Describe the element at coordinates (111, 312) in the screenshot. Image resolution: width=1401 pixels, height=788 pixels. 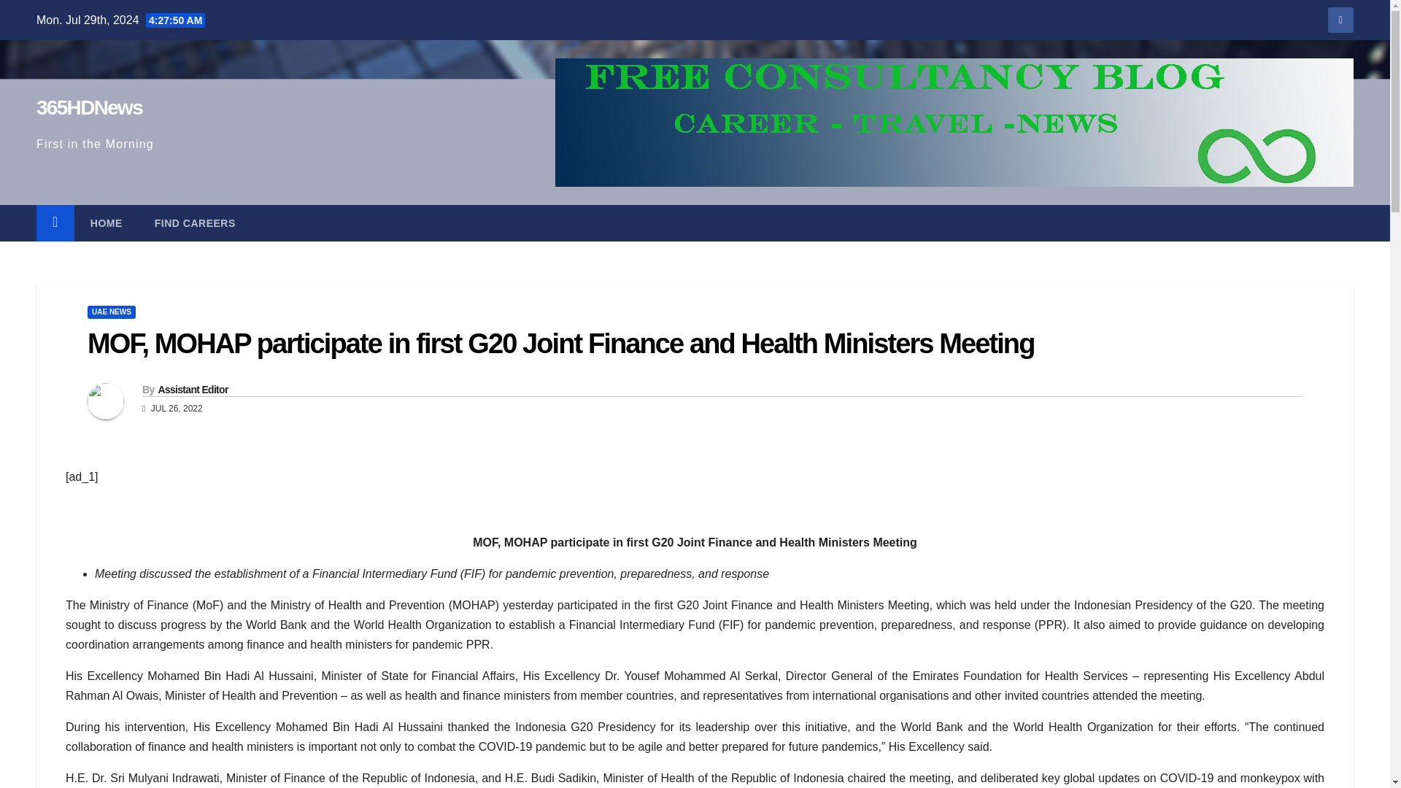
I see `UAE NEWS` at that location.